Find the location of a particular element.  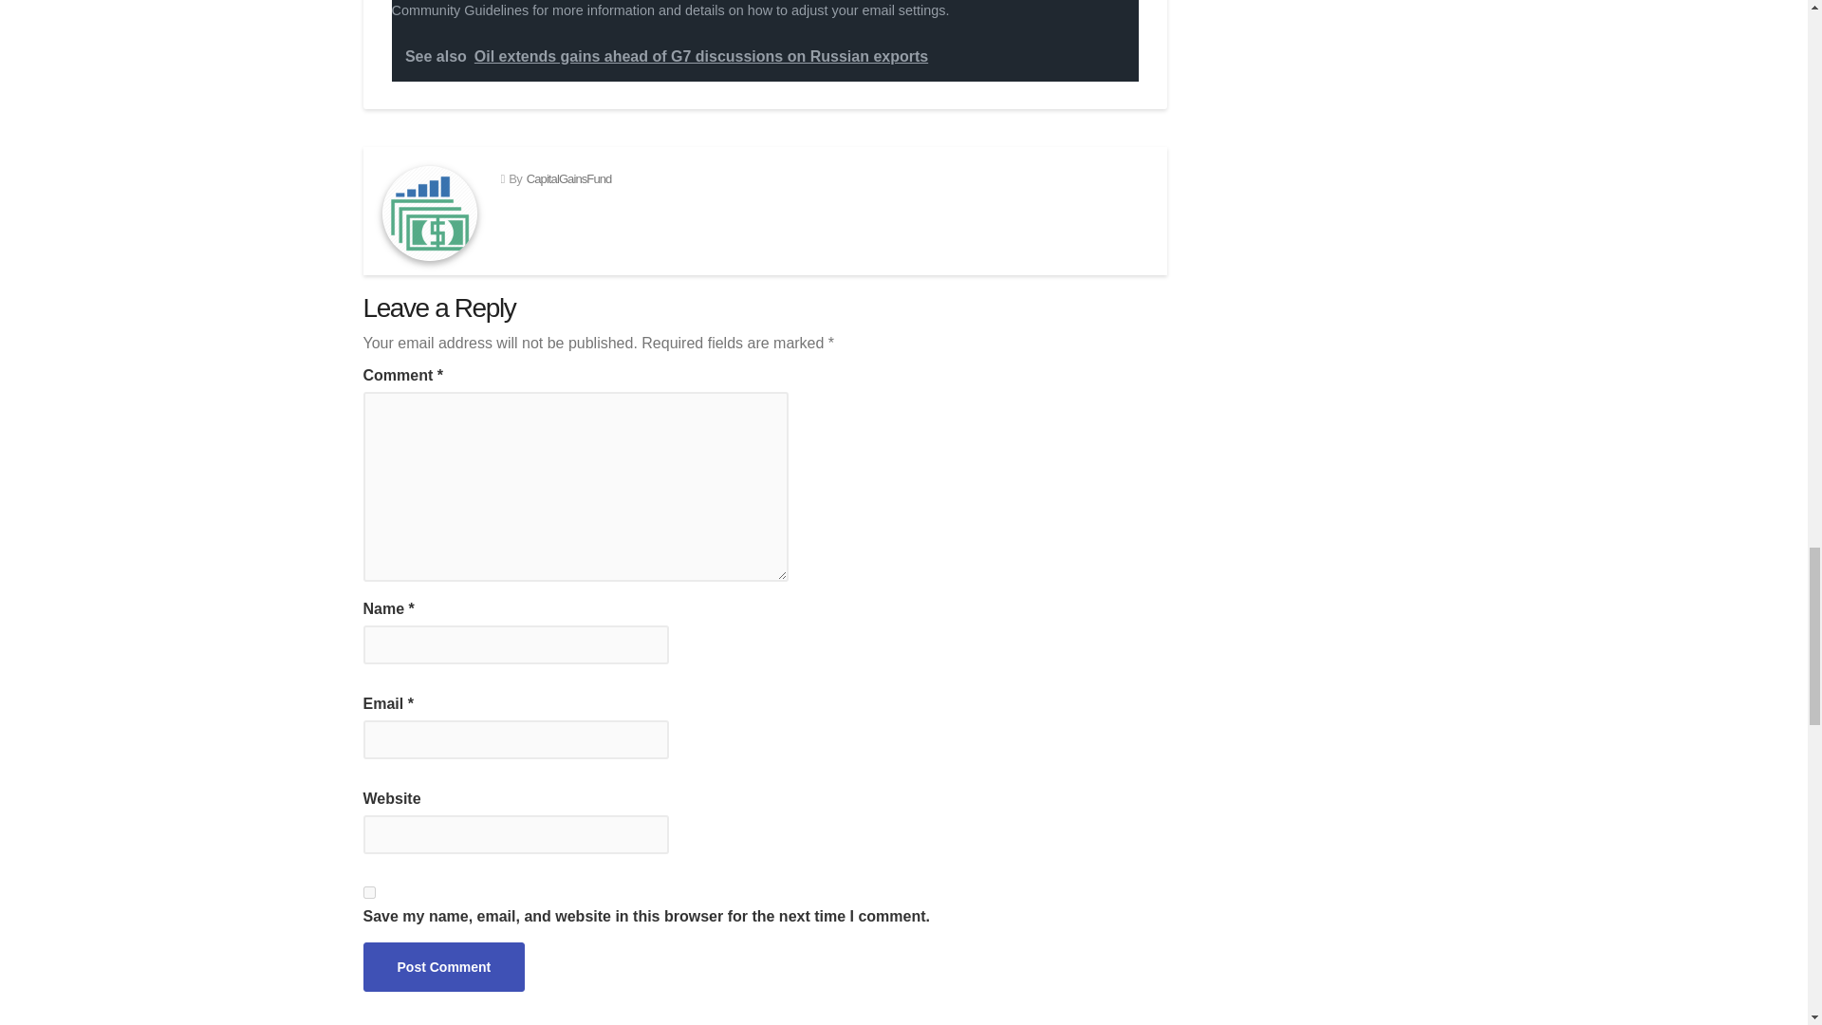

yes is located at coordinates (368, 892).